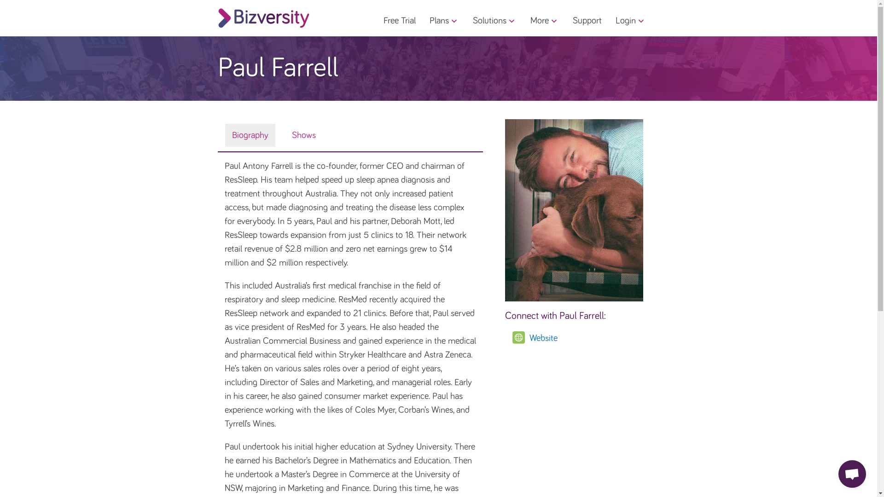  What do you see at coordinates (263, 18) in the screenshot?
I see `Return to homepage` at bounding box center [263, 18].